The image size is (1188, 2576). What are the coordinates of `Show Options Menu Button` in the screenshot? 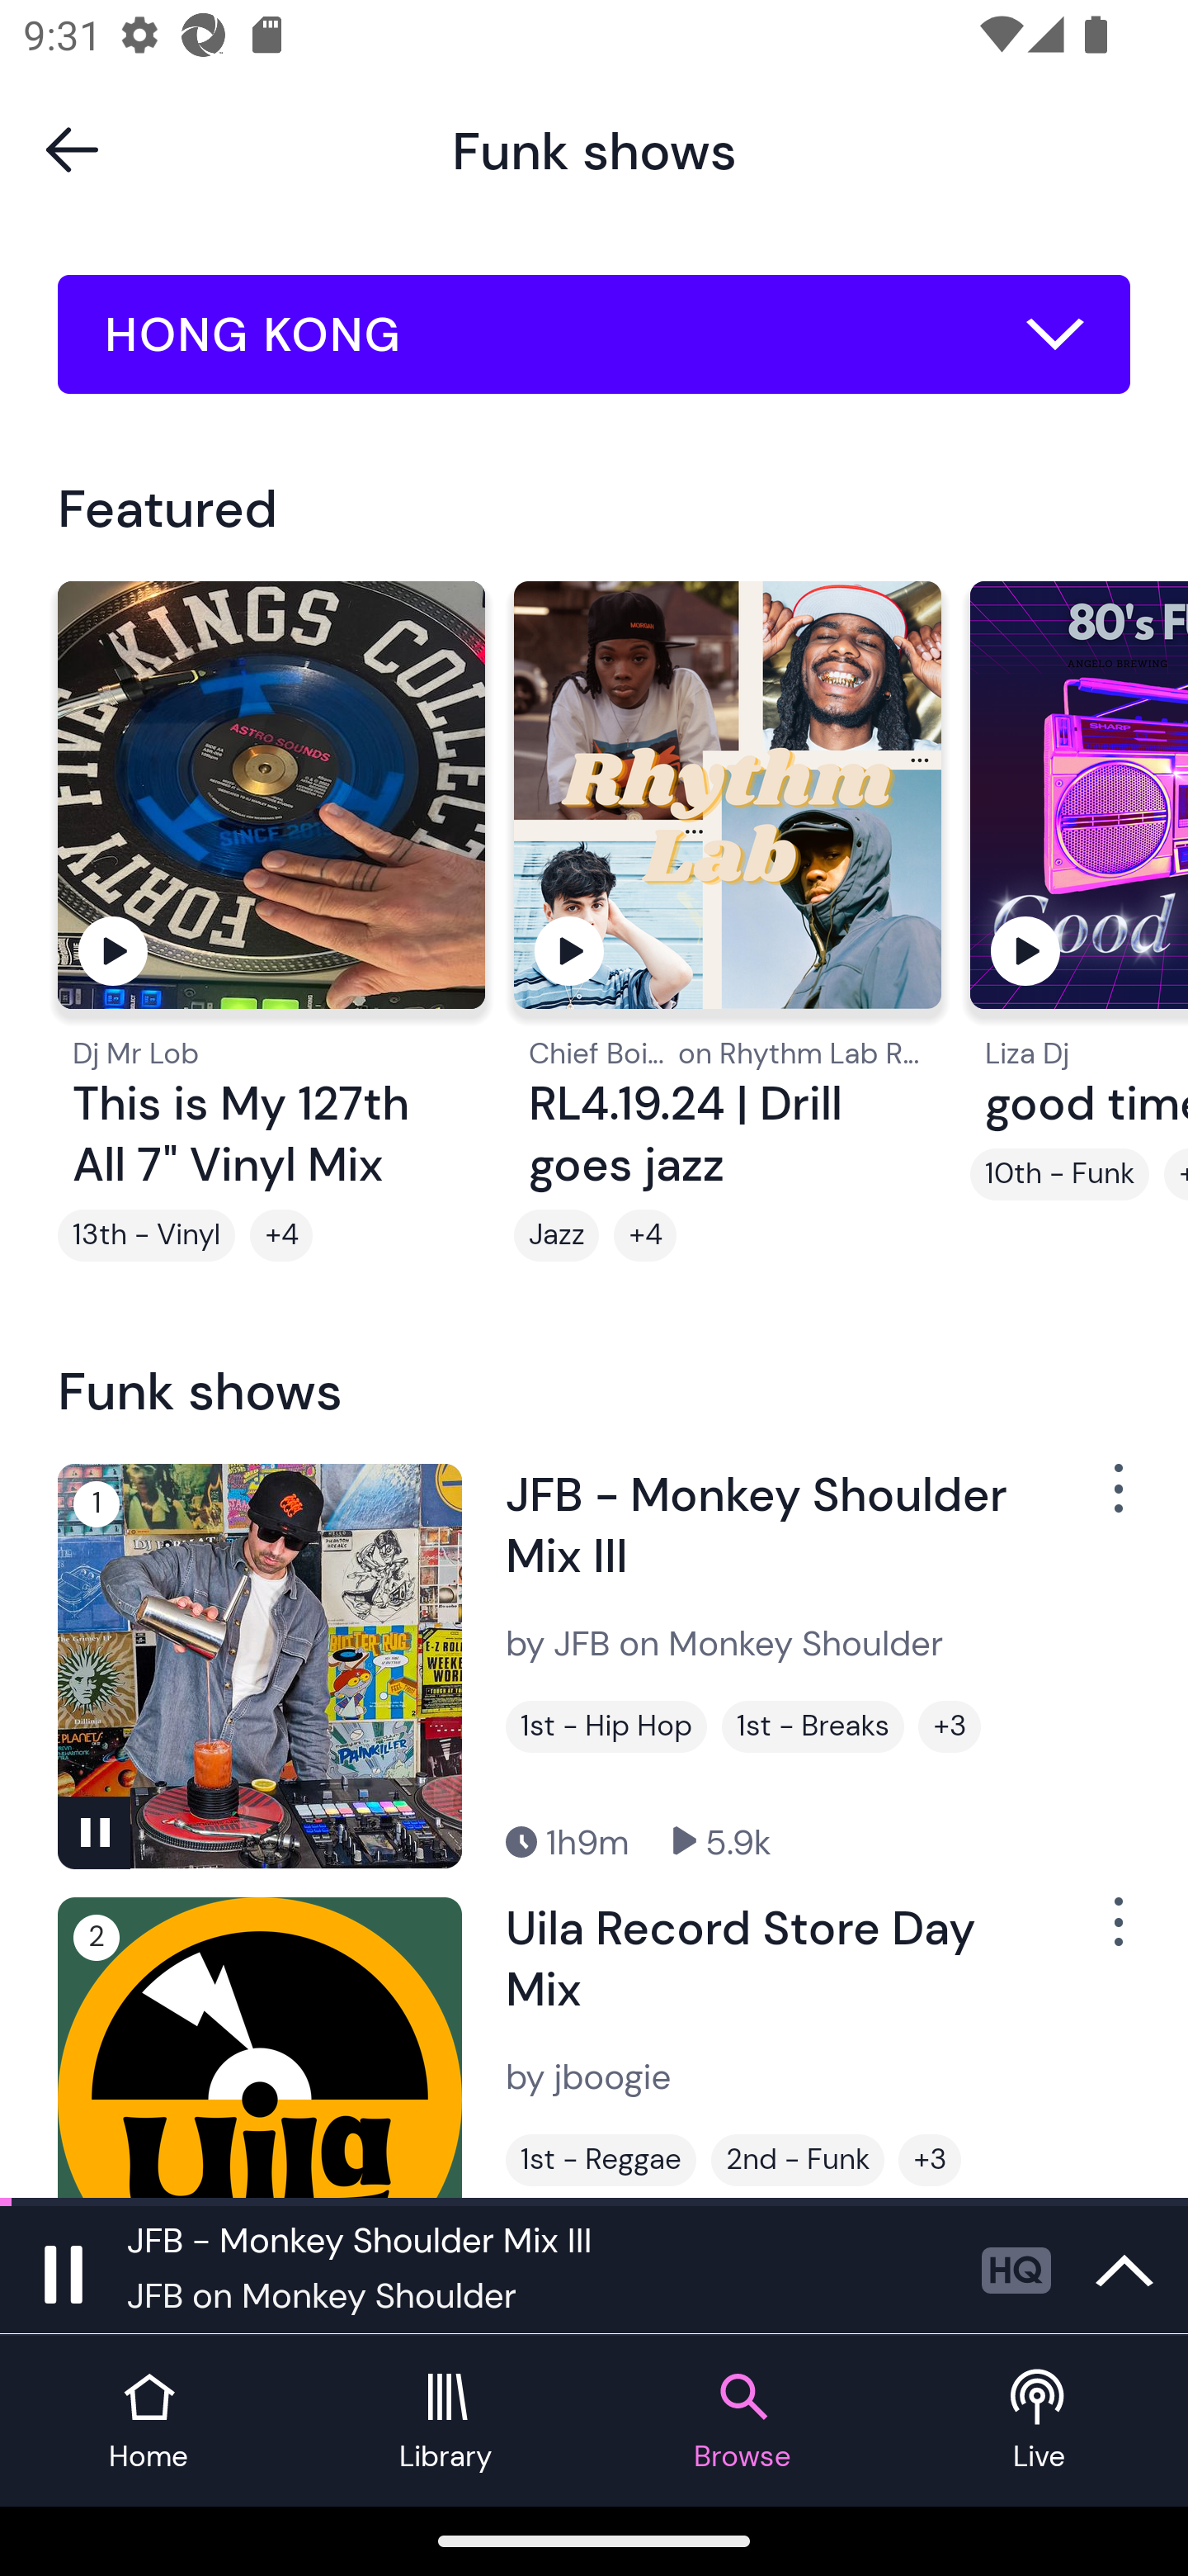 It's located at (1115, 1500).